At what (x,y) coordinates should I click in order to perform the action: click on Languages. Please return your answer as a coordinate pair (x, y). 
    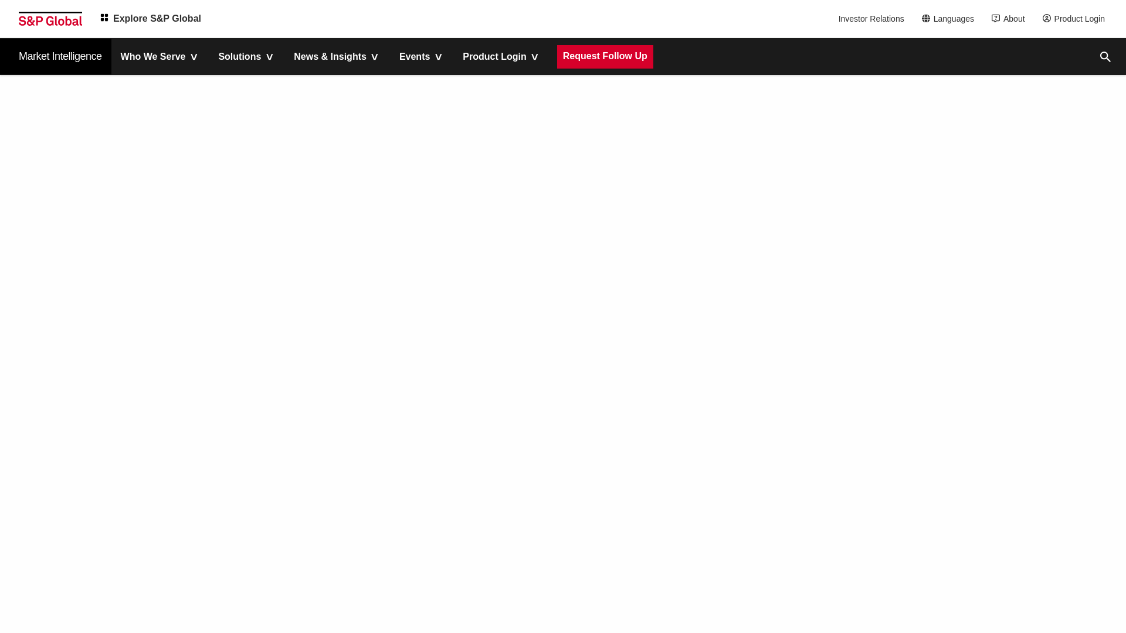
    Looking at the image, I should click on (951, 19).